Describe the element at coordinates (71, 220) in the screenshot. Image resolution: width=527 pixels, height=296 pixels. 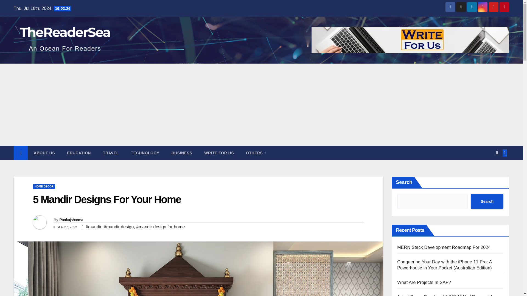
I see `Pankajsharma` at that location.